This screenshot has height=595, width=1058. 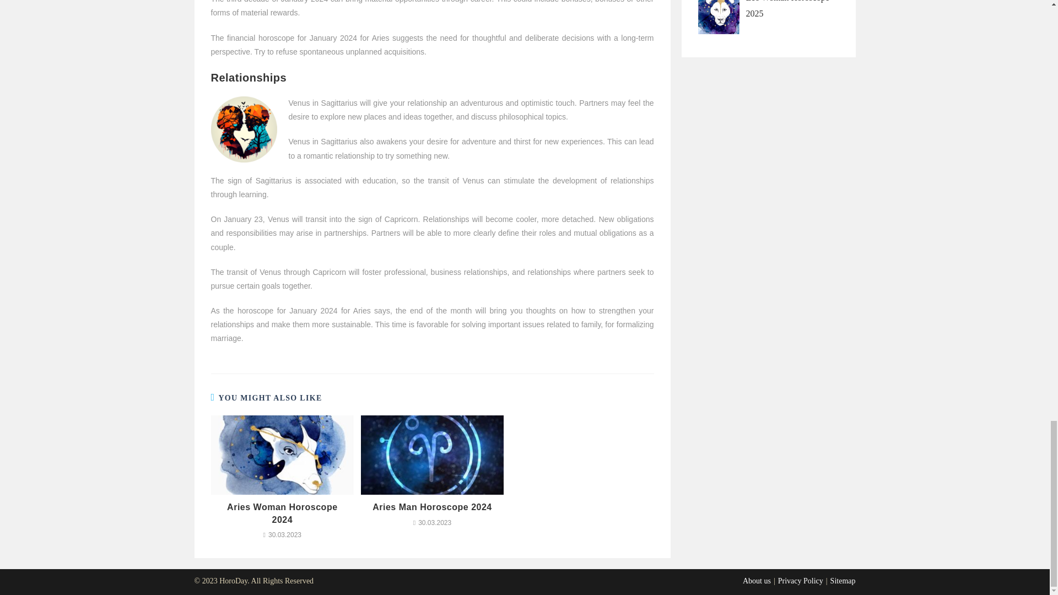 What do you see at coordinates (282, 513) in the screenshot?
I see `Aries Woman Horoscope 2024` at bounding box center [282, 513].